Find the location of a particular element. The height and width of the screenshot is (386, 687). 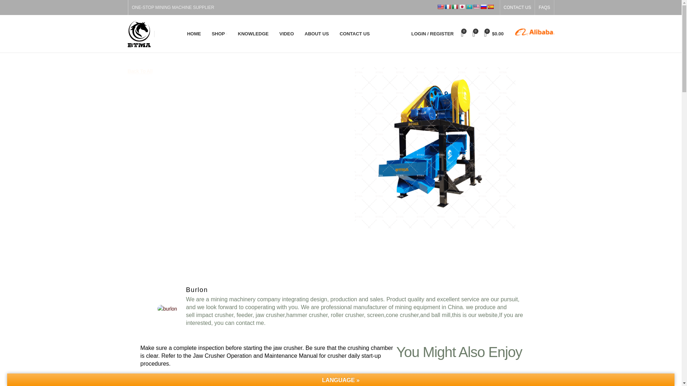

CONTACT US is located at coordinates (517, 8).